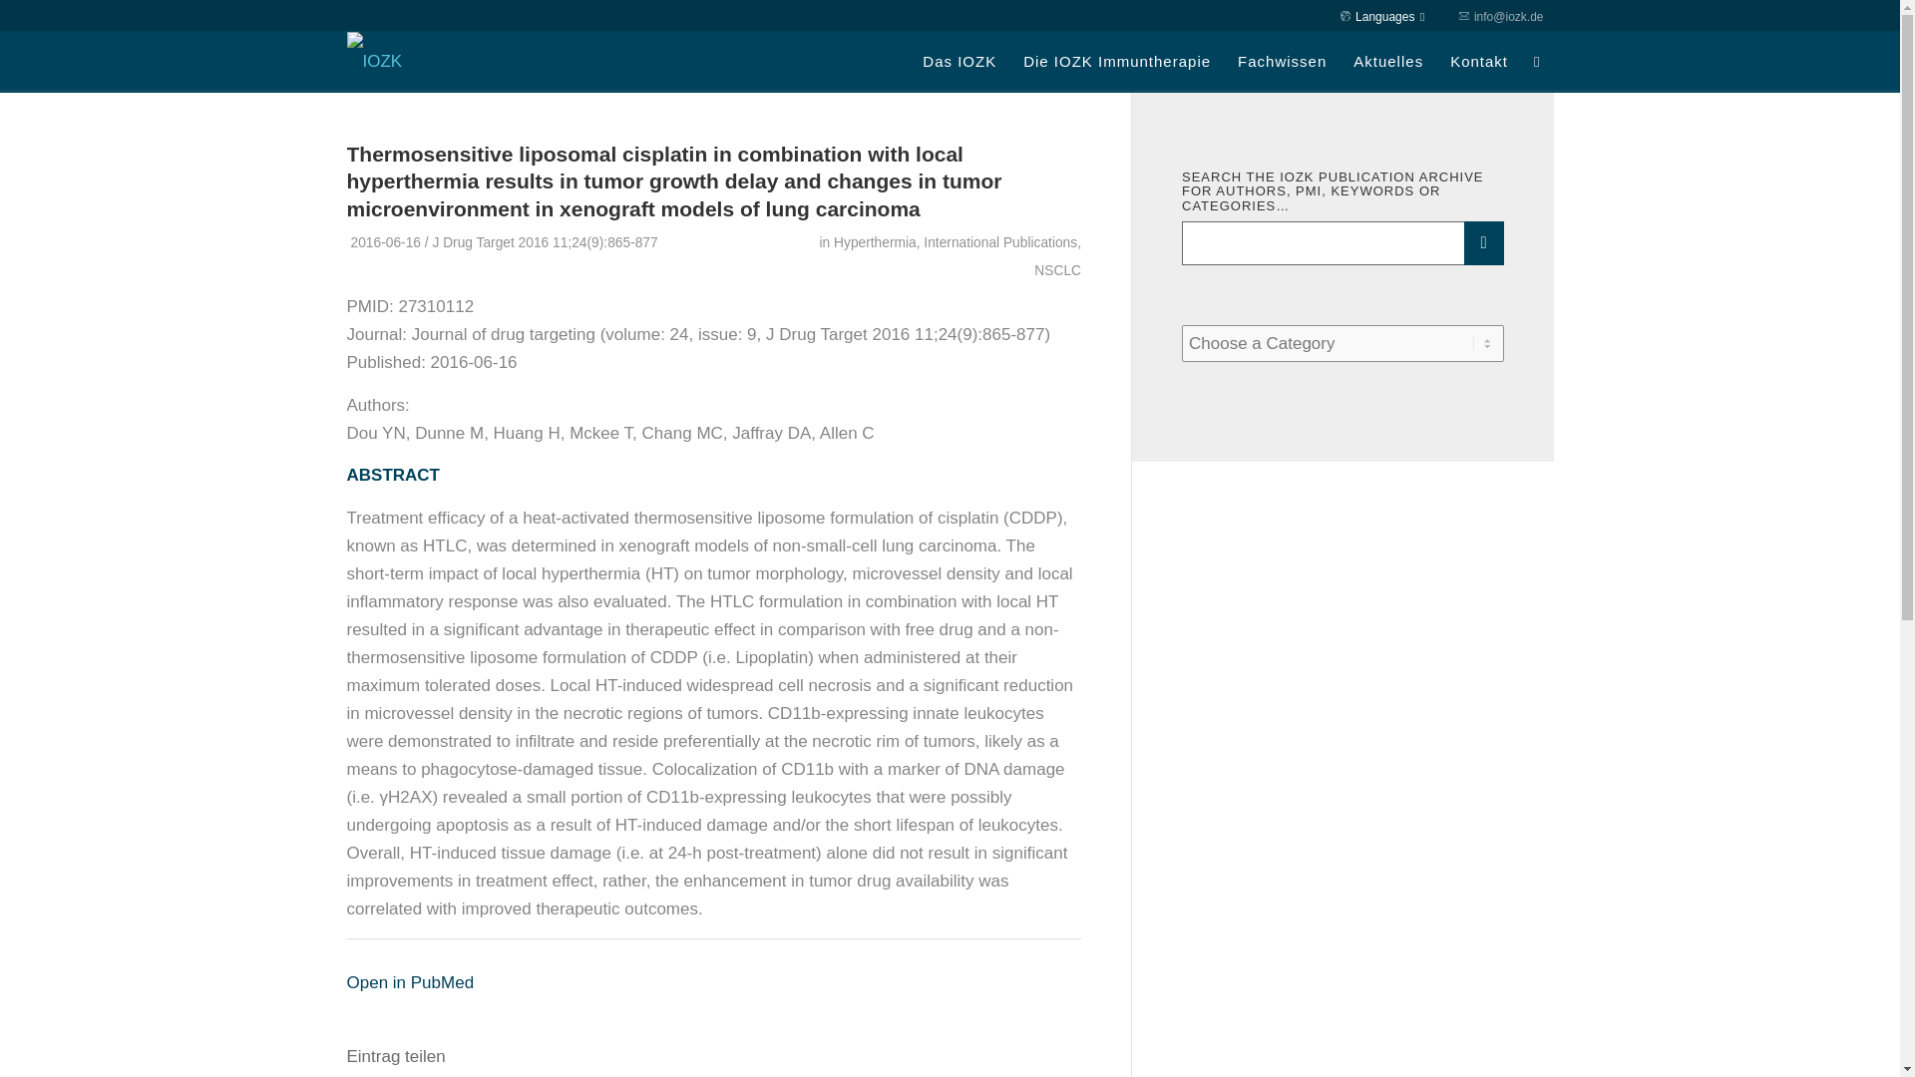 The width and height of the screenshot is (1915, 1077). What do you see at coordinates (1478, 62) in the screenshot?
I see `Kontakt` at bounding box center [1478, 62].